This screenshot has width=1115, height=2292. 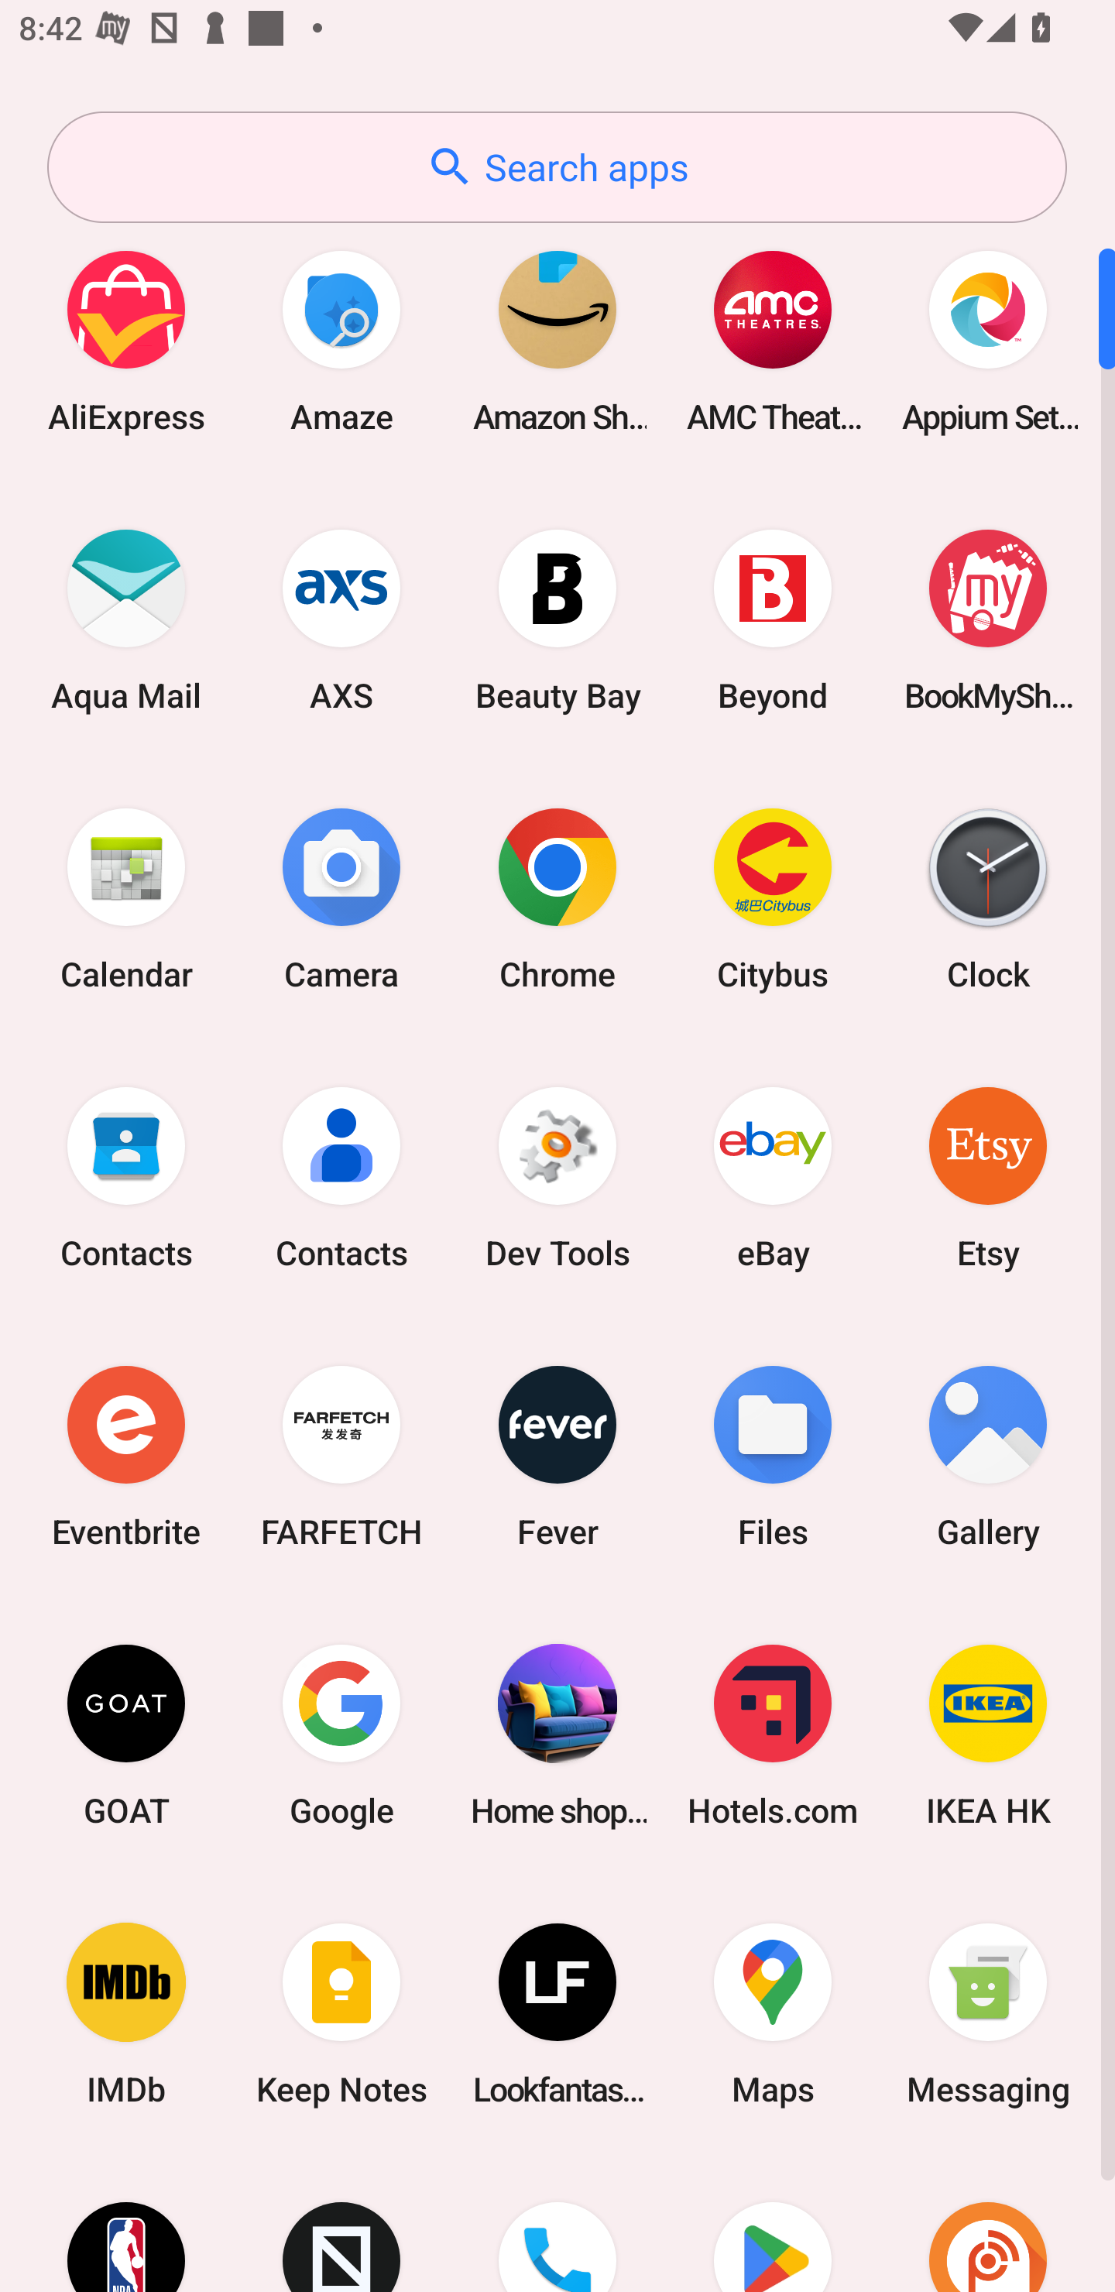 I want to click on Gallery, so click(x=988, y=1456).